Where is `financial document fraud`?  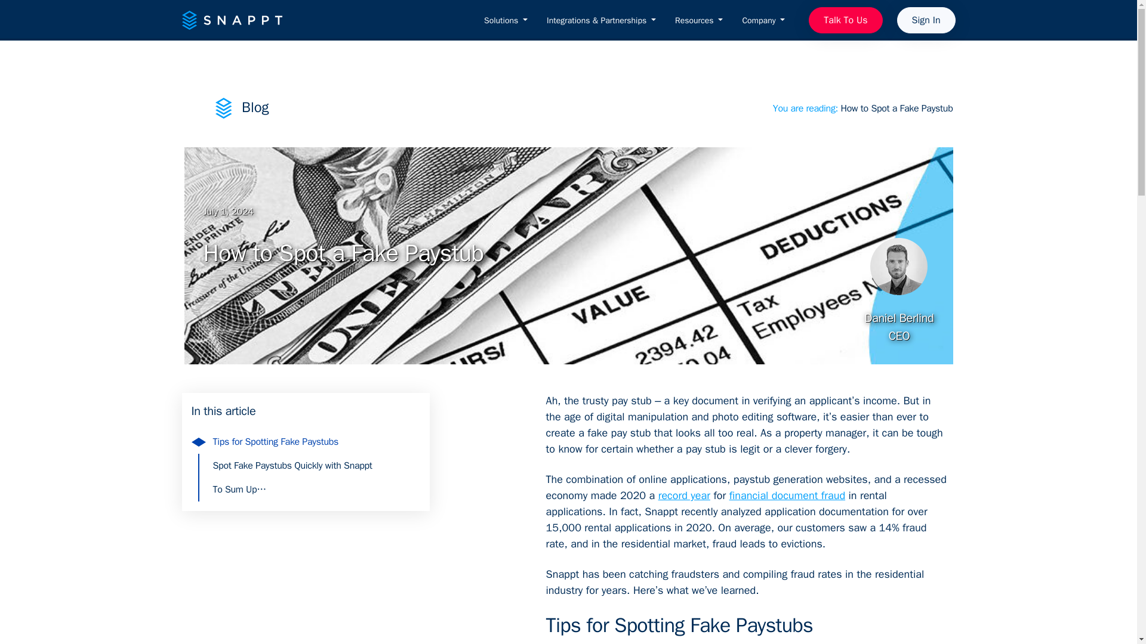
financial document fraud is located at coordinates (787, 495).